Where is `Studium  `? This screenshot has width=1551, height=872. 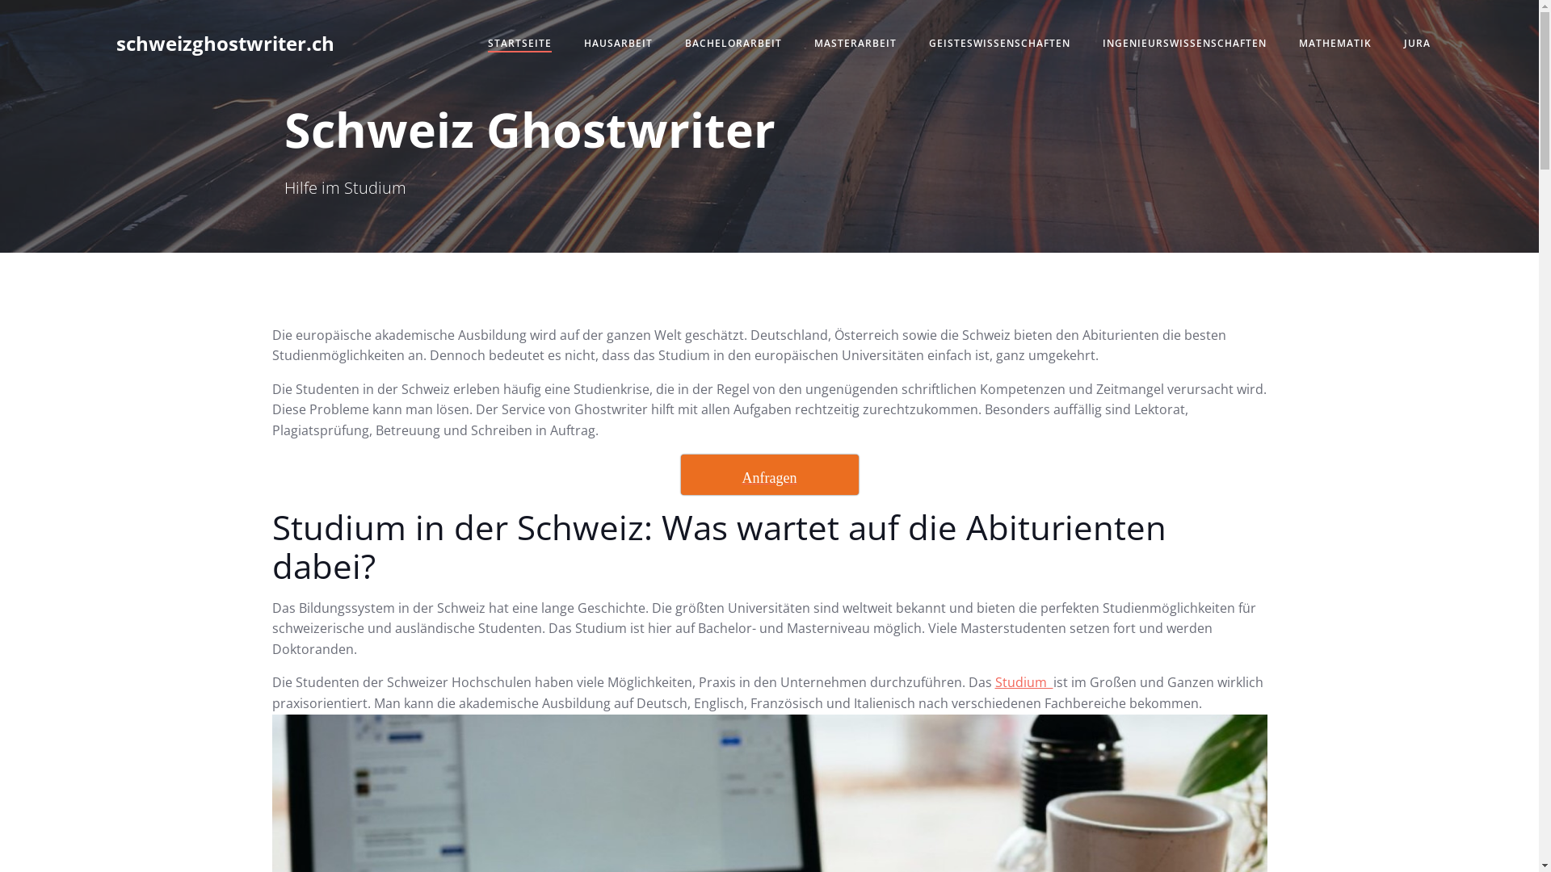 Studium   is located at coordinates (1024, 682).